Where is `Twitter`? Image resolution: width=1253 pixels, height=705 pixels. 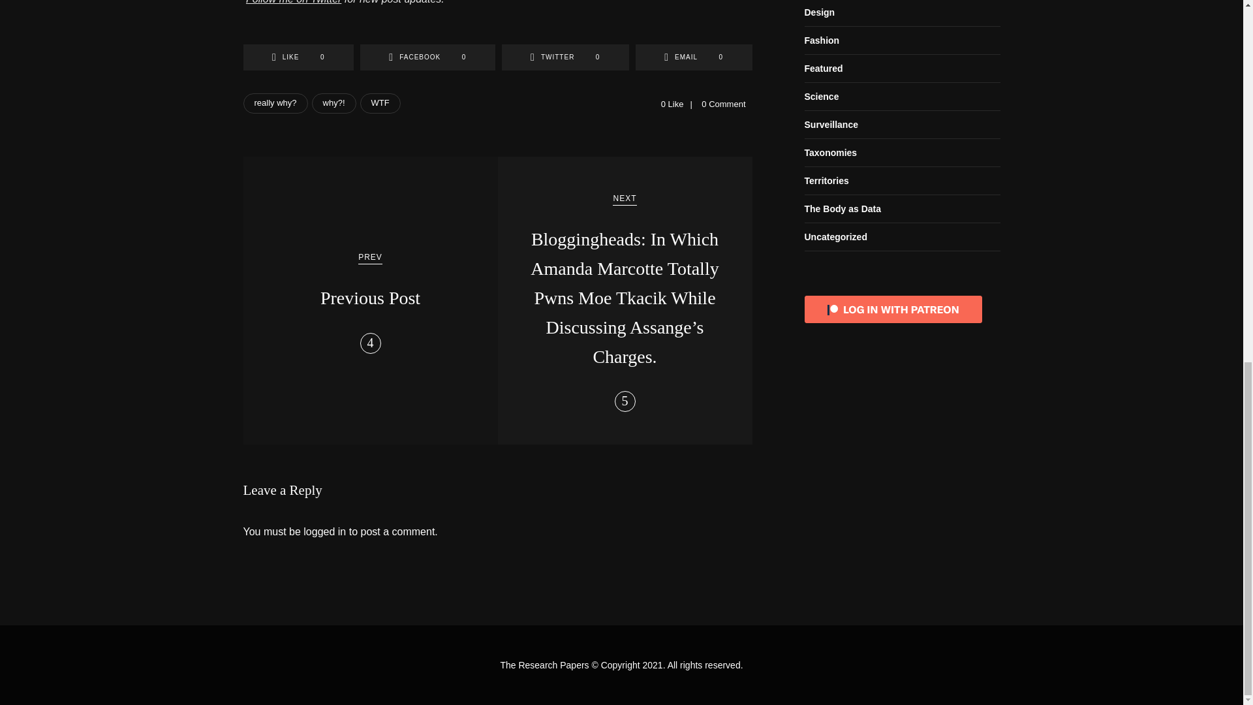 Twitter is located at coordinates (565, 57).